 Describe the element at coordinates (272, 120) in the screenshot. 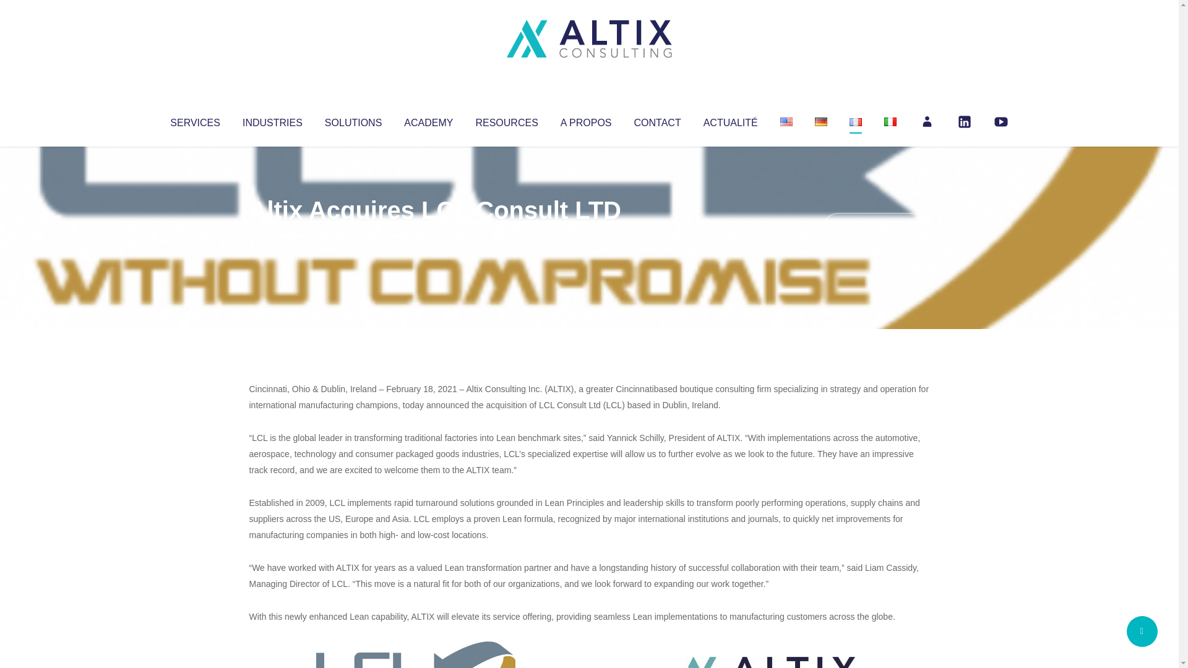

I see `INDUSTRIES` at that location.